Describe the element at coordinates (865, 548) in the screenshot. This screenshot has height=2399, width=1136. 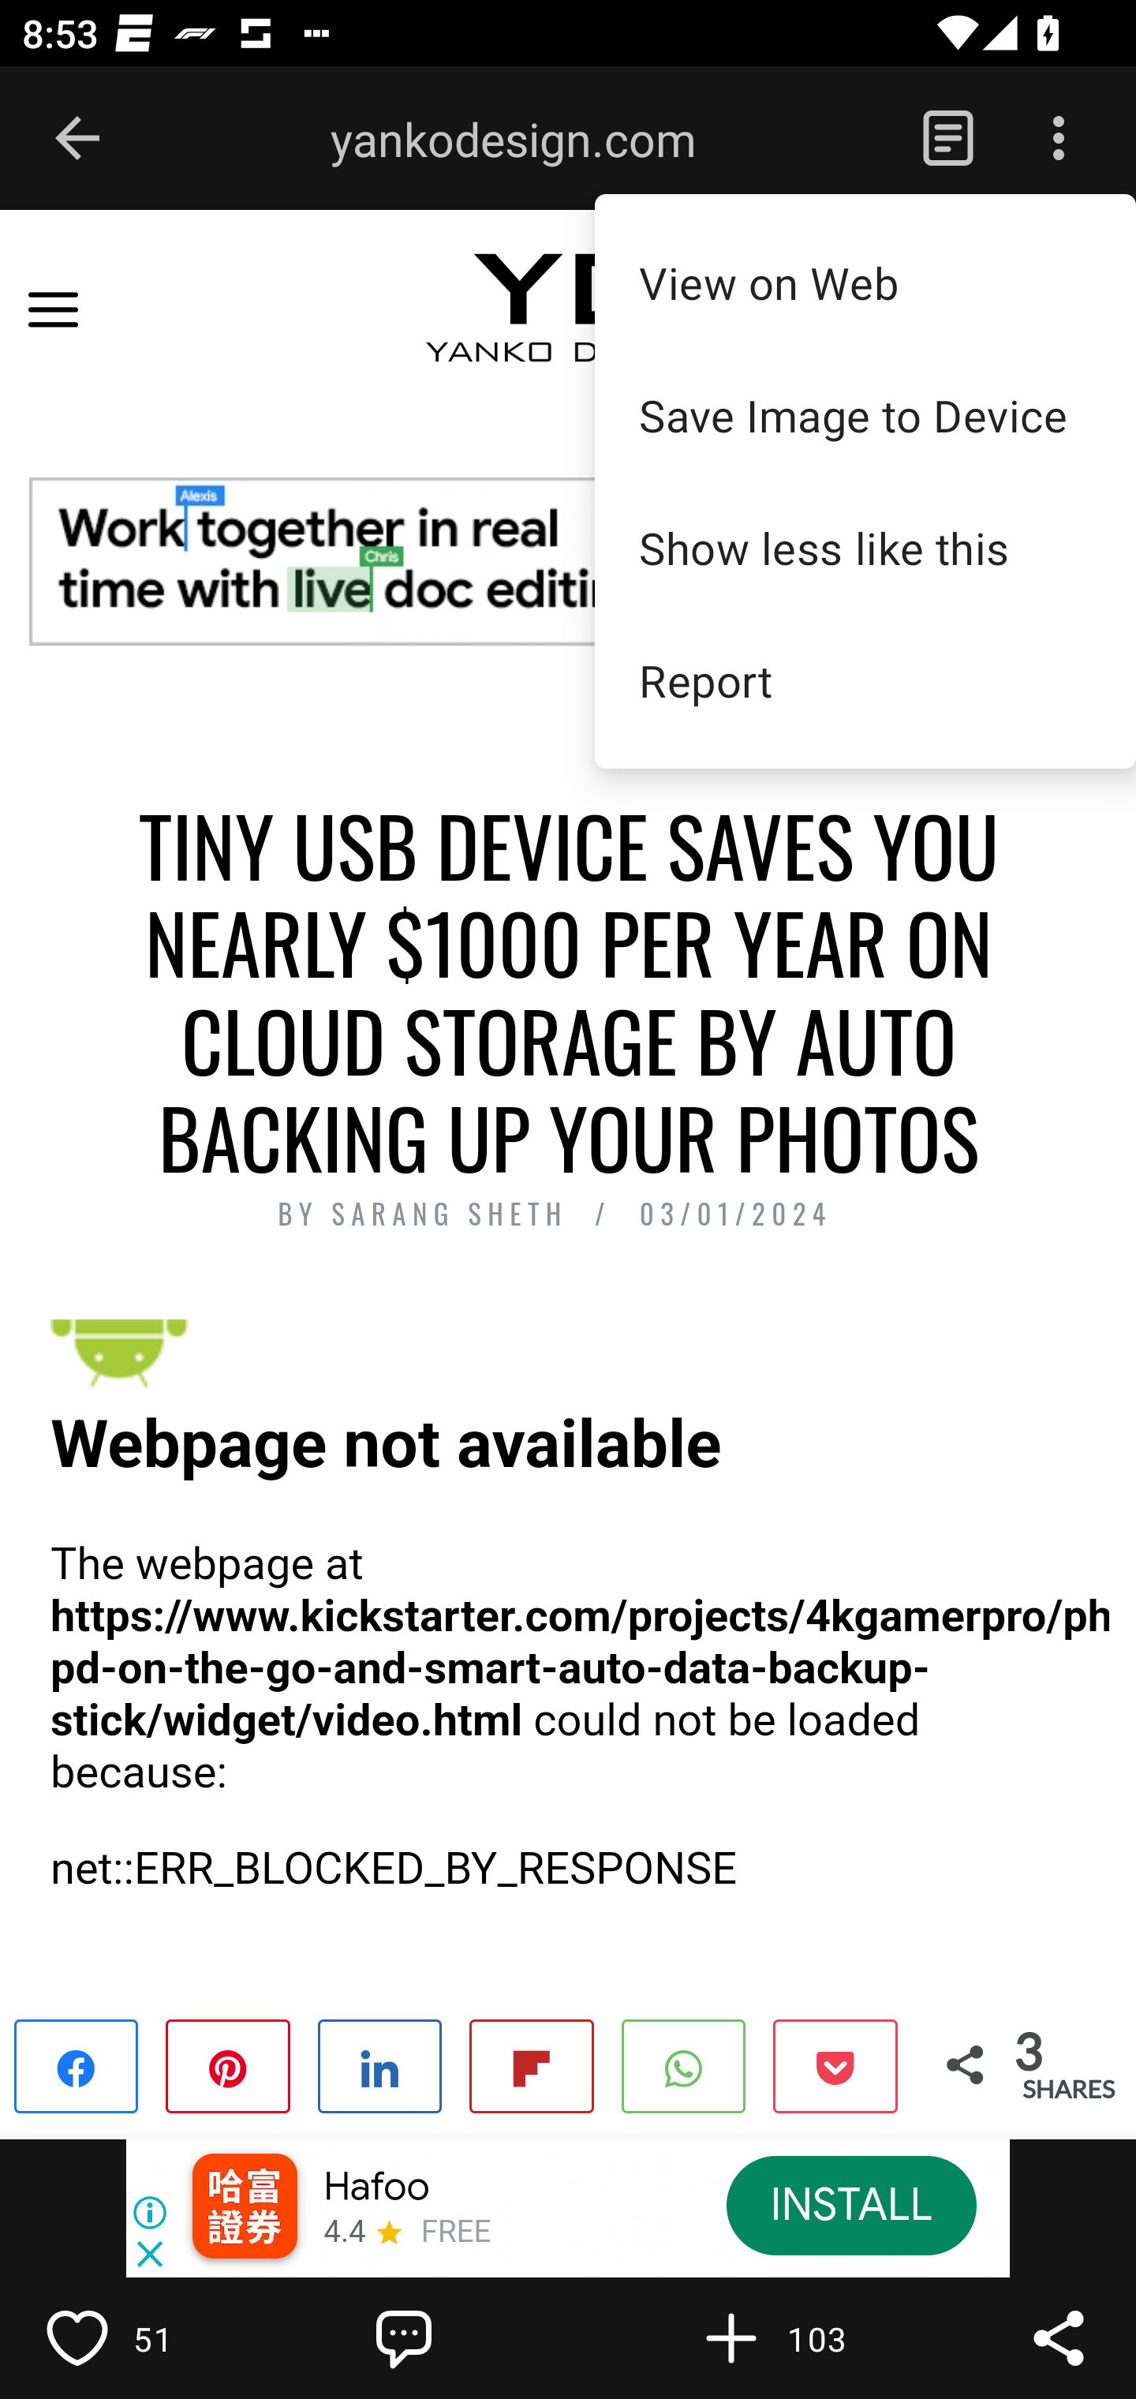
I see `Show less like this` at that location.